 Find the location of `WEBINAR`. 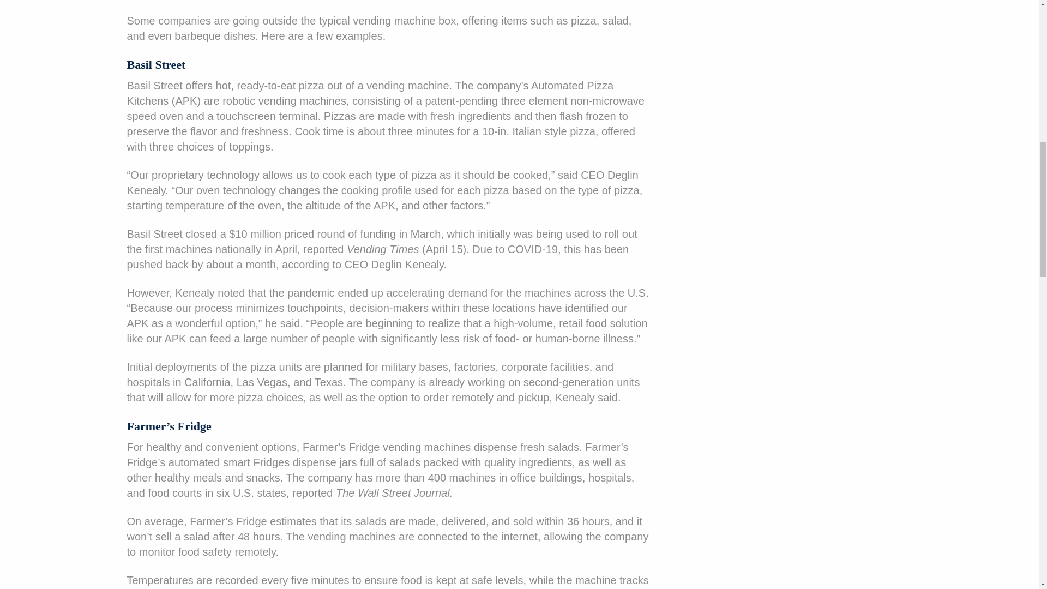

WEBINAR is located at coordinates (32, 136).